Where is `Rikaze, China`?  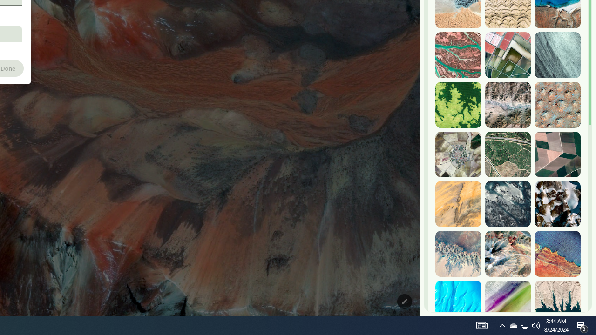
Rikaze, China is located at coordinates (508, 105).